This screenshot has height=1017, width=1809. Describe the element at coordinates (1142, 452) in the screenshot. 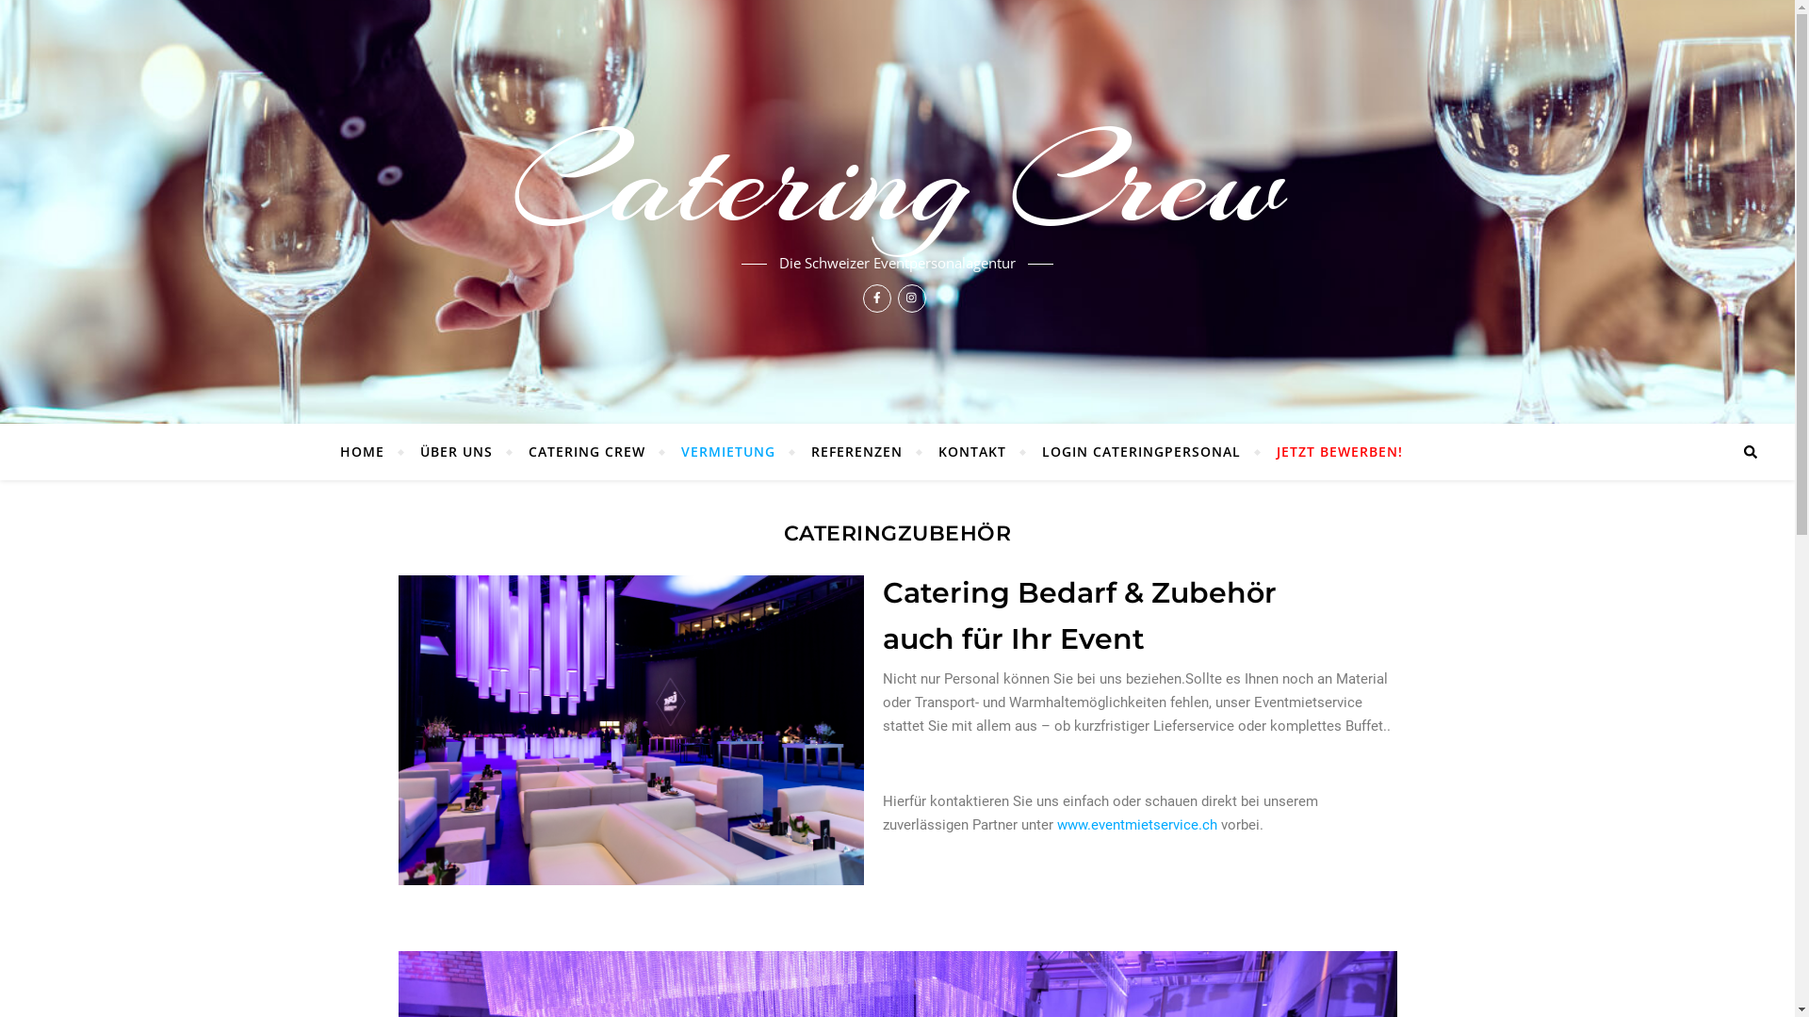

I see `LOGIN CATERINGPERSONAL` at that location.